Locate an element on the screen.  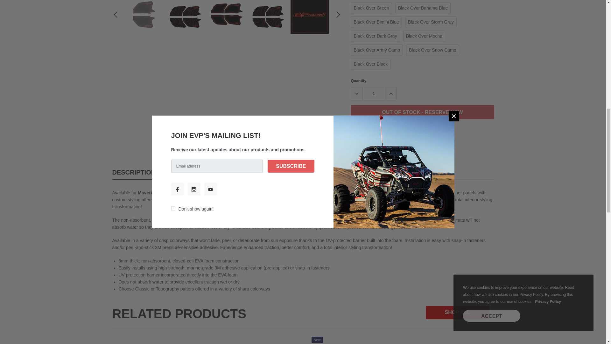
Black Over Dark Gray is located at coordinates (375, 36).